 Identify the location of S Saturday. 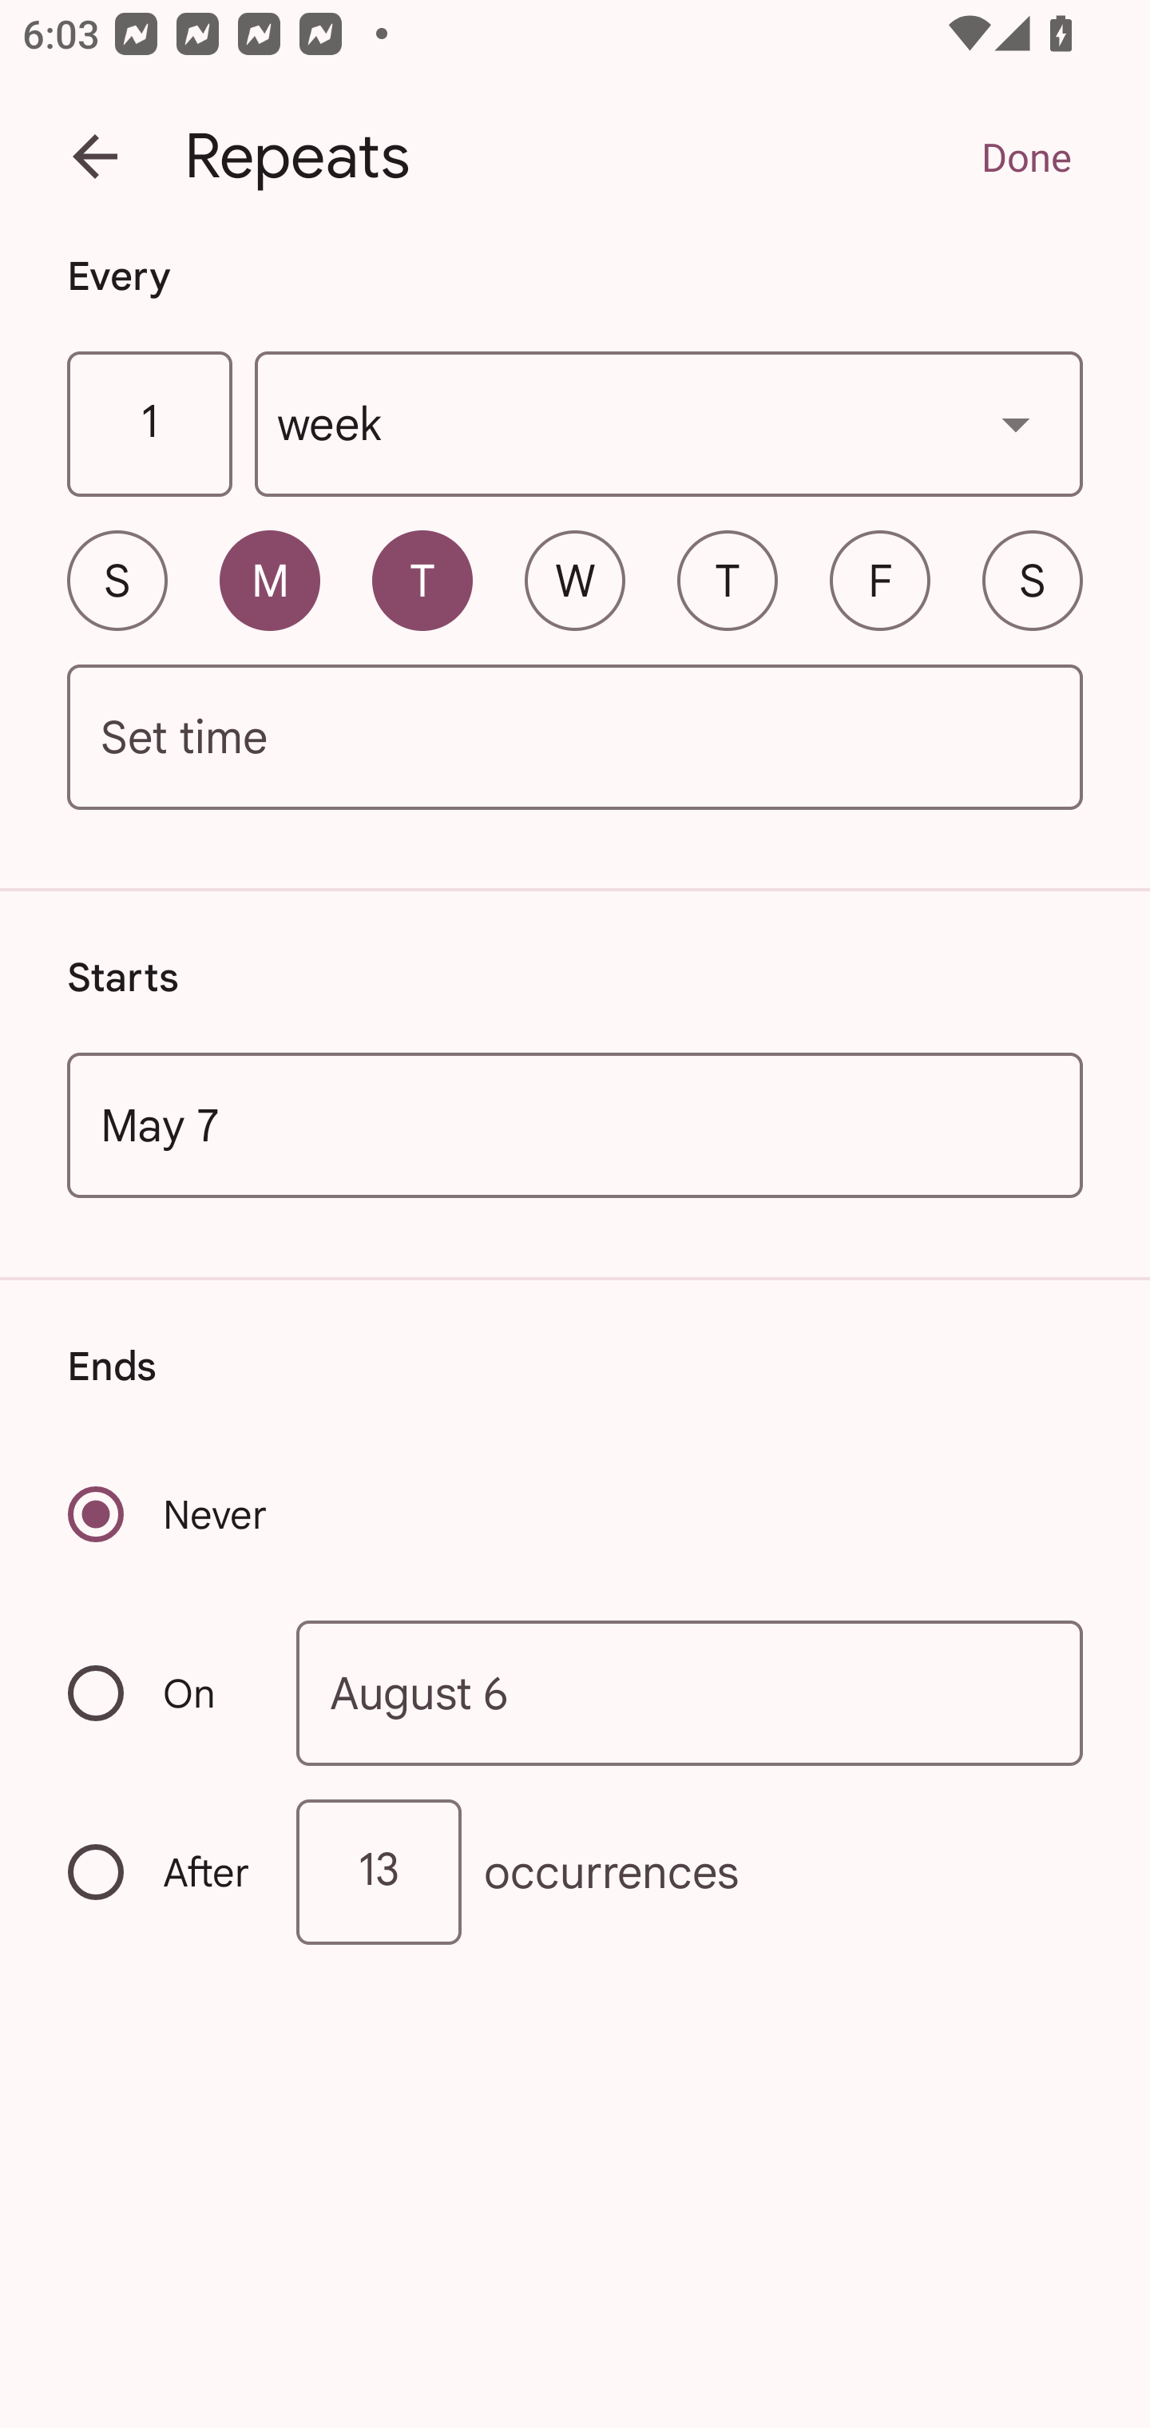
(1032, 580).